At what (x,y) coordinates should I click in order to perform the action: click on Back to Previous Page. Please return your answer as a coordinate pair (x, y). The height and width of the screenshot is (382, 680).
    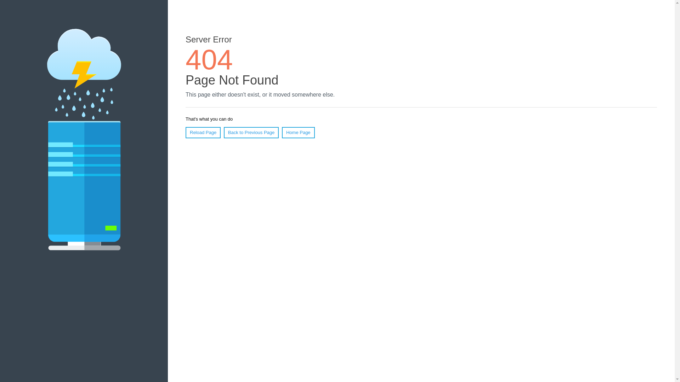
    Looking at the image, I should click on (251, 133).